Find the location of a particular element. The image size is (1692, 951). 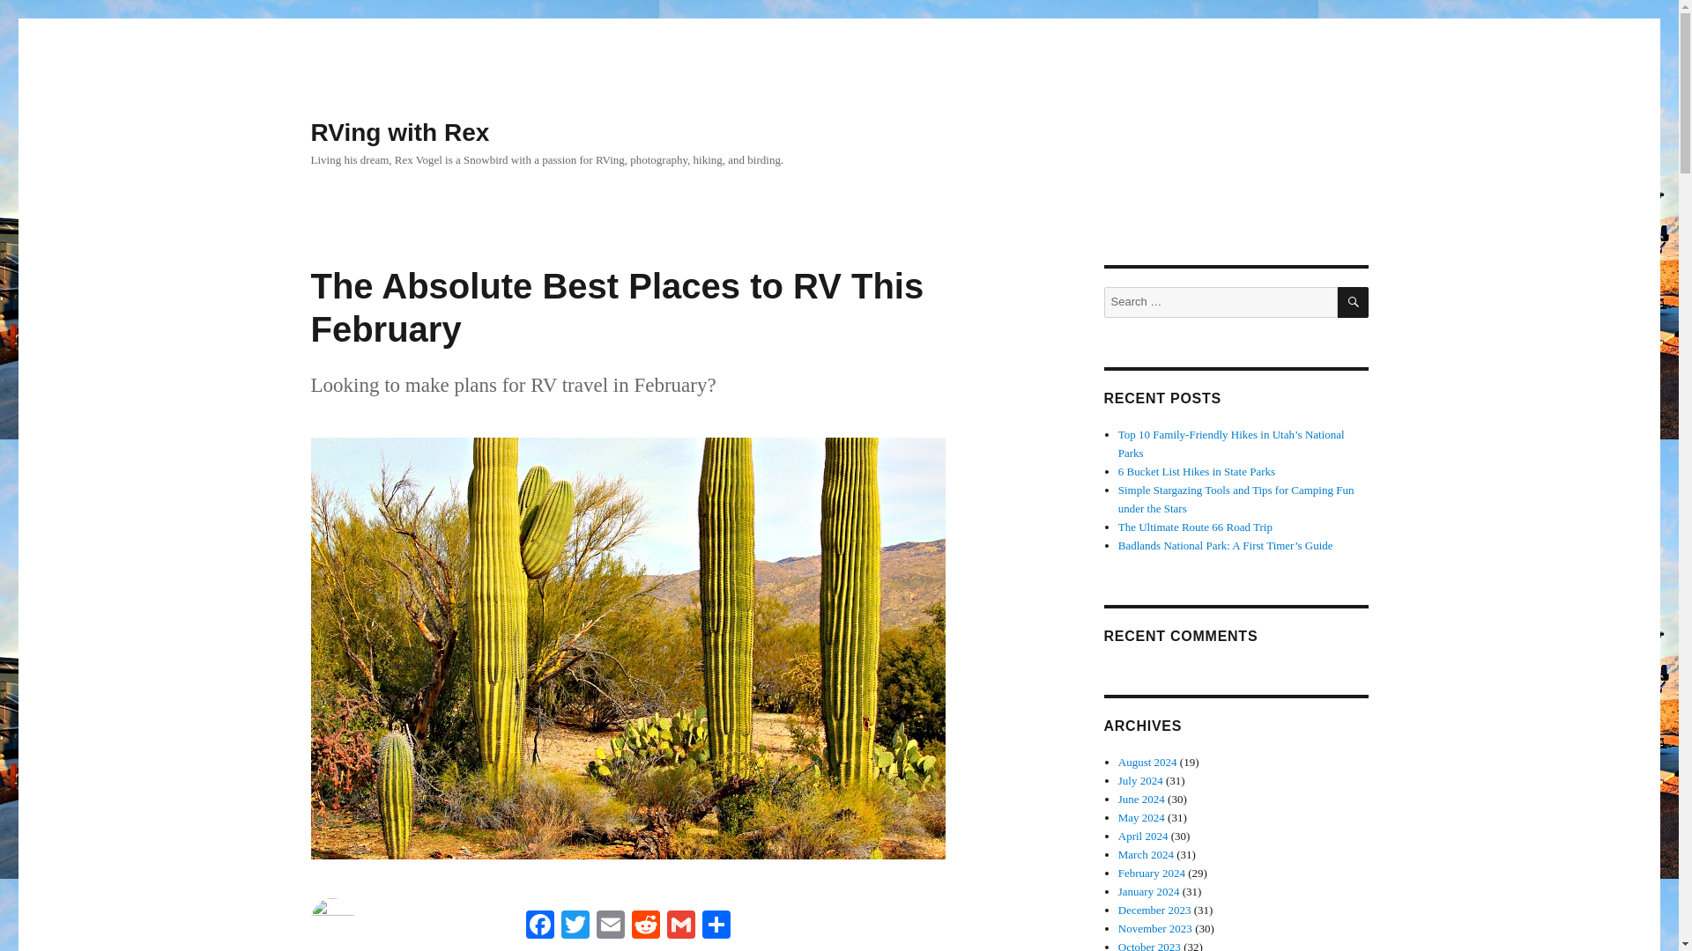

Email is located at coordinates (610, 926).